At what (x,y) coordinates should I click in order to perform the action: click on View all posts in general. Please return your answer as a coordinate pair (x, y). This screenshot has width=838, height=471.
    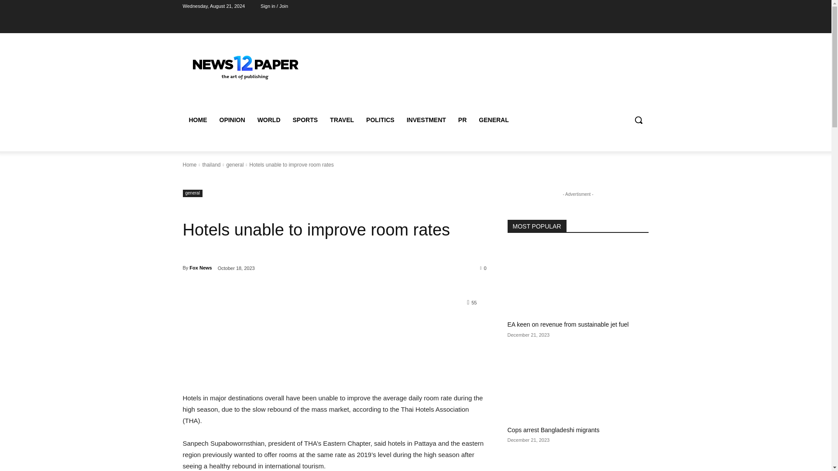
    Looking at the image, I should click on (235, 165).